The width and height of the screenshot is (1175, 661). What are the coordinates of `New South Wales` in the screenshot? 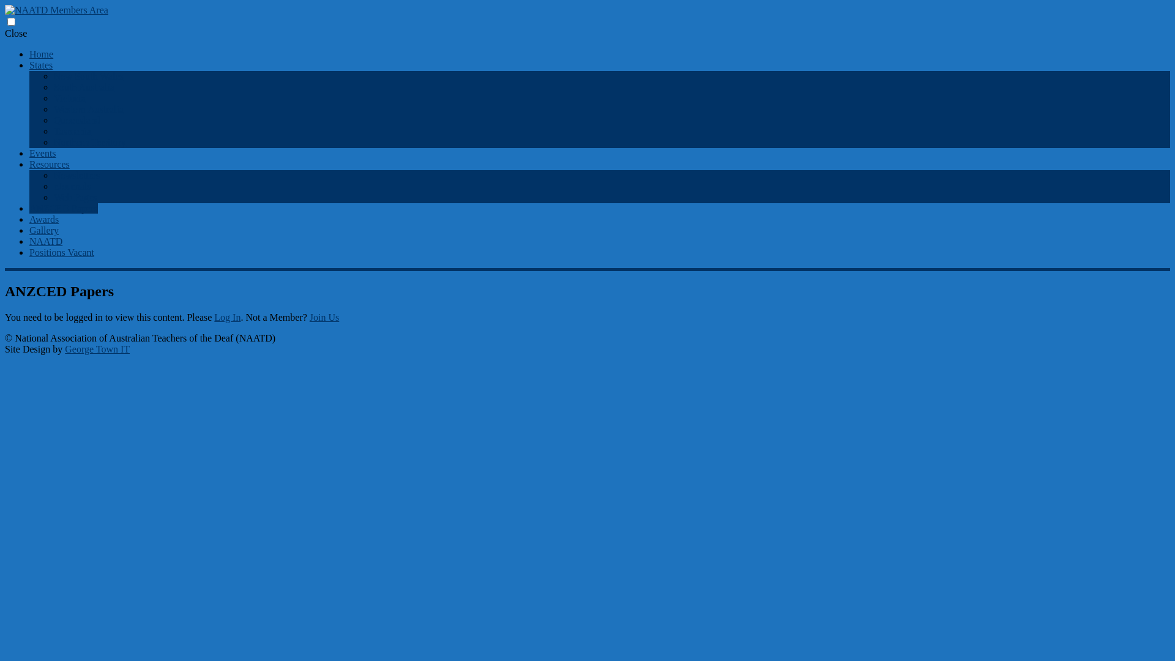 It's located at (89, 76).